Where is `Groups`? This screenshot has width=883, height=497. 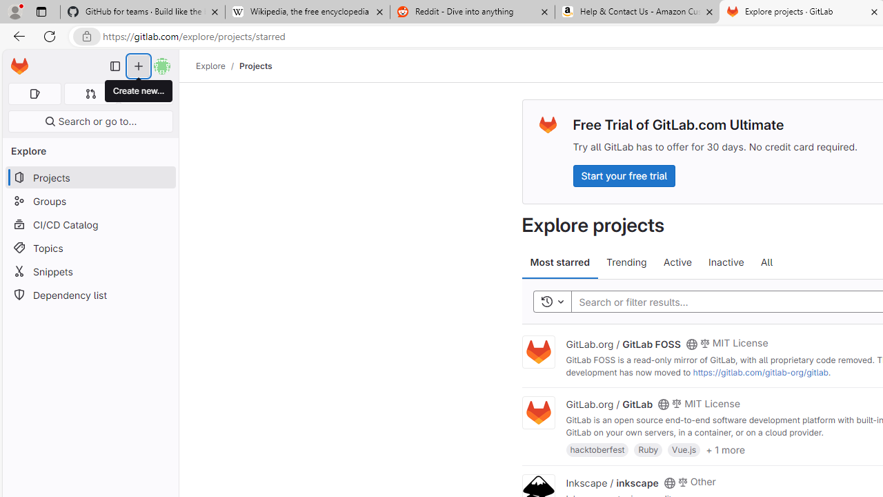 Groups is located at coordinates (90, 202).